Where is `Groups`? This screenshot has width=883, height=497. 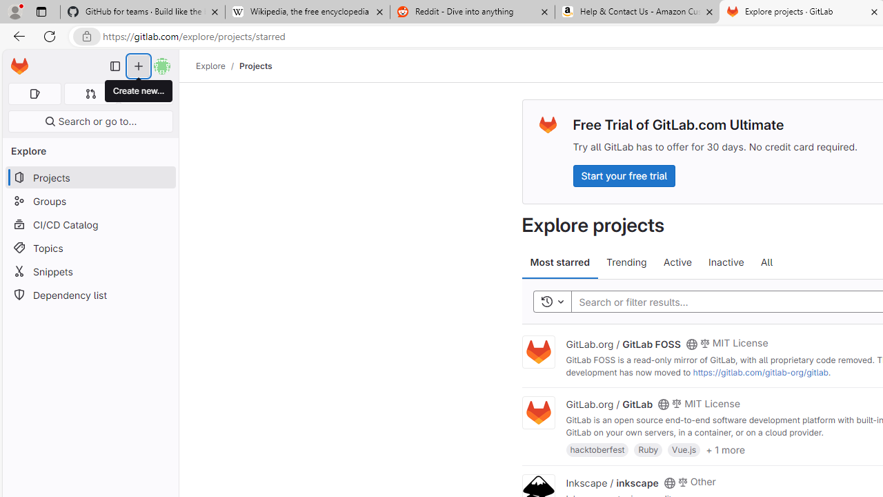 Groups is located at coordinates (90, 202).